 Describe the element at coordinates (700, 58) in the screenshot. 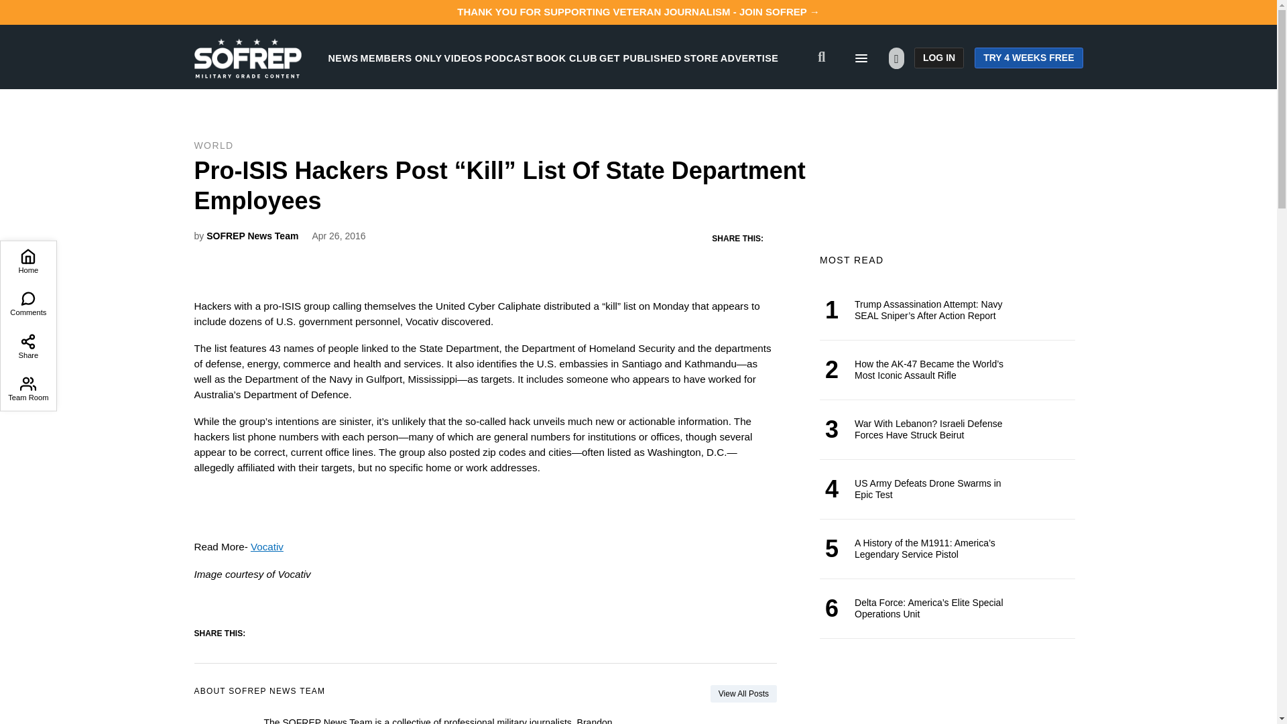

I see `STORE` at that location.